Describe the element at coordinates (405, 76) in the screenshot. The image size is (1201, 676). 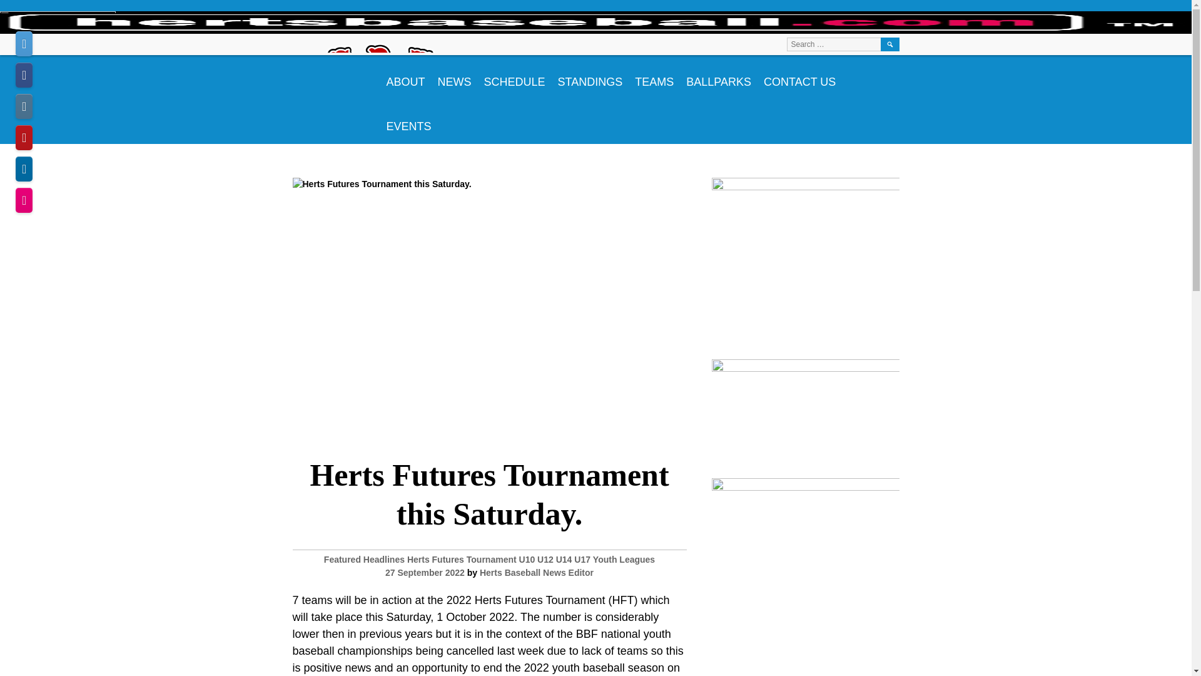
I see `ABOUT` at that location.